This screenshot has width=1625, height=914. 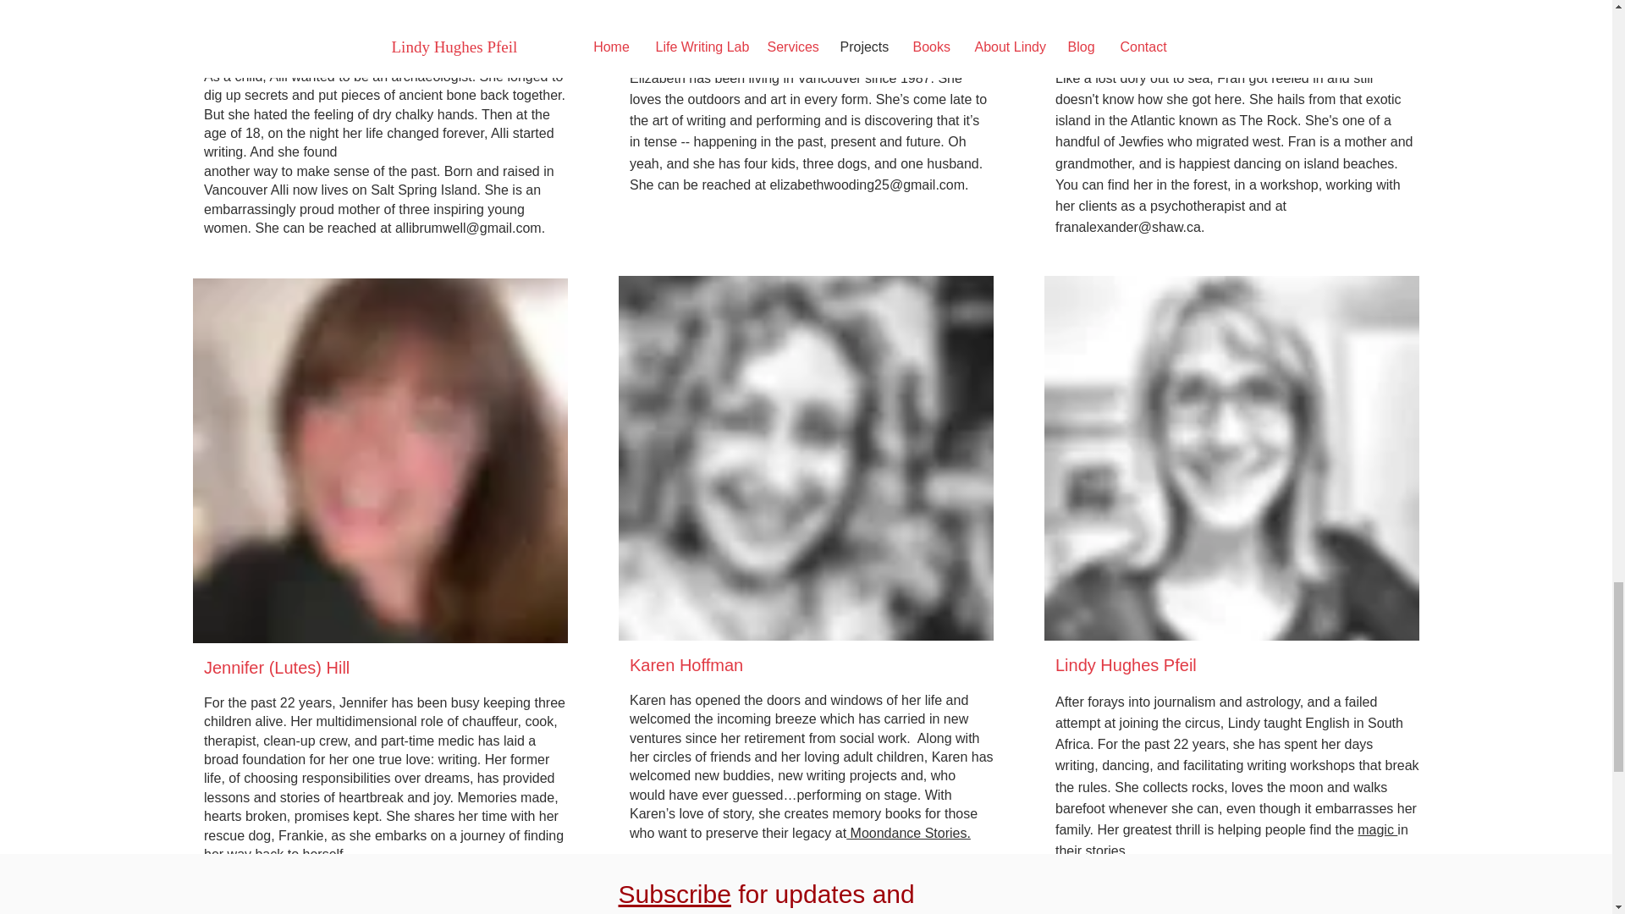 What do you see at coordinates (1377, 829) in the screenshot?
I see `magic` at bounding box center [1377, 829].